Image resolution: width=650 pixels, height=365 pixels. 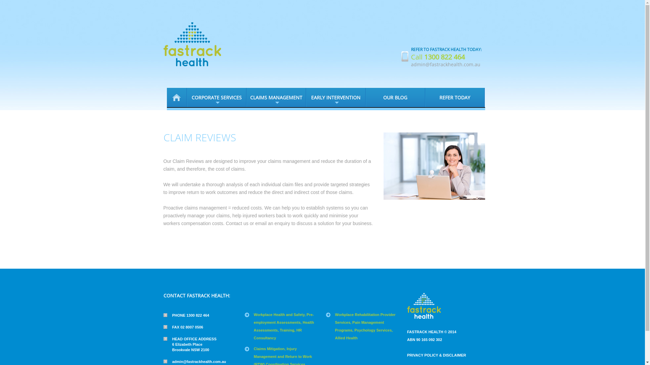 What do you see at coordinates (194, 362) in the screenshot?
I see `admin@fastrackhealth.com.au` at bounding box center [194, 362].